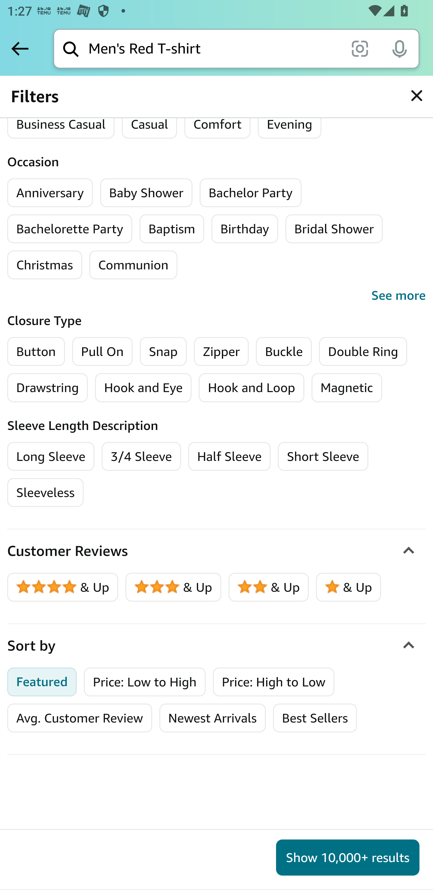 Image resolution: width=433 pixels, height=890 pixels. What do you see at coordinates (216, 552) in the screenshot?
I see `Customer Reviews` at bounding box center [216, 552].